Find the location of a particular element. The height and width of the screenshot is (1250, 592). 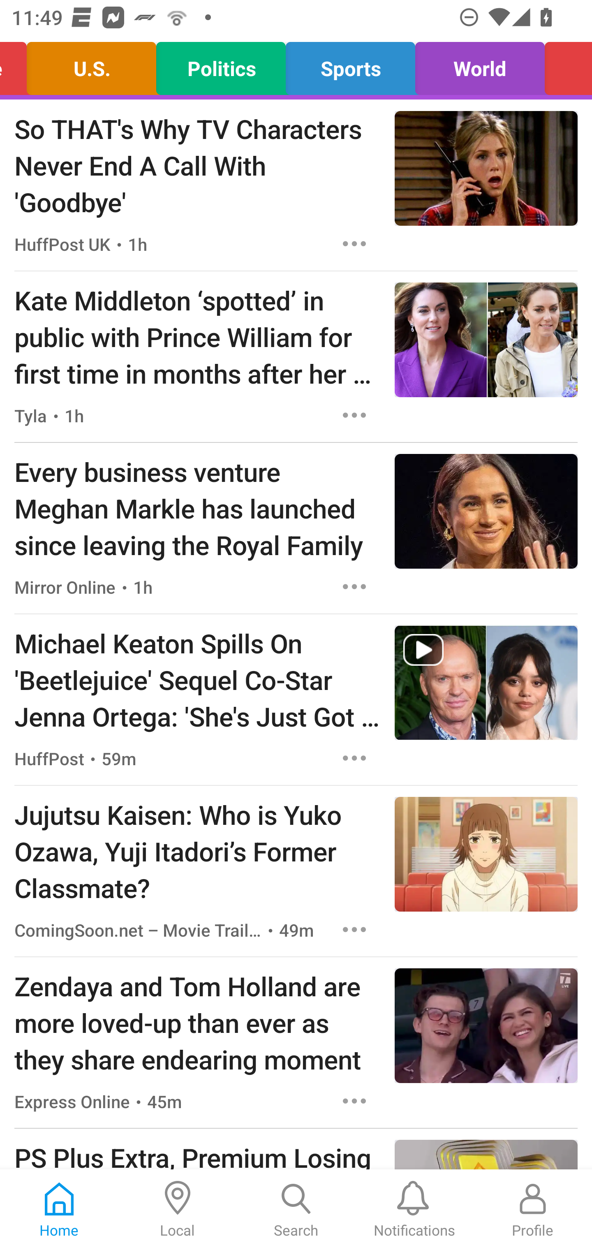

Options is located at coordinates (354, 1101).